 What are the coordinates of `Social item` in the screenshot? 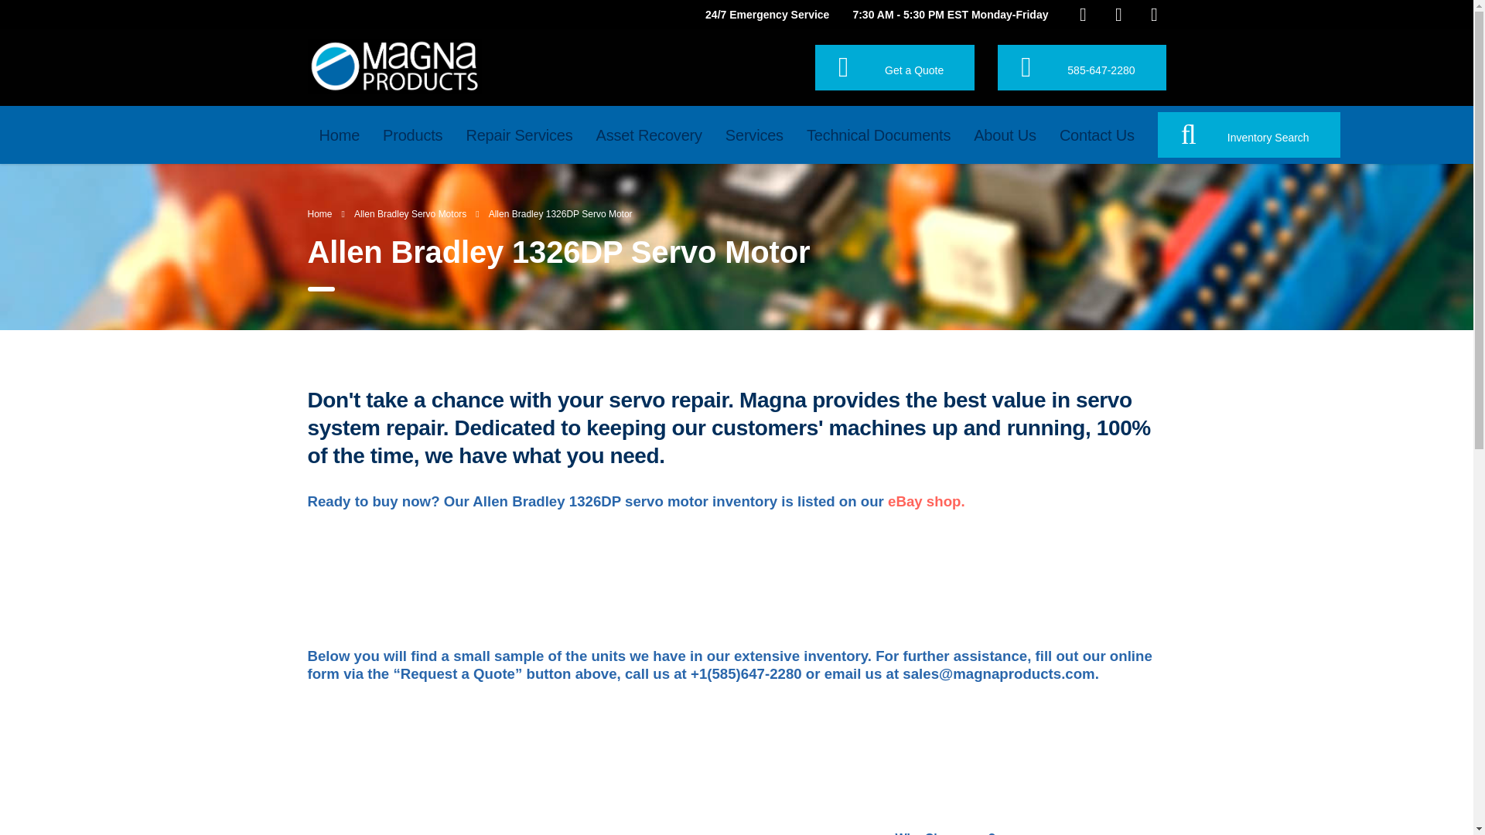 It's located at (1118, 14).